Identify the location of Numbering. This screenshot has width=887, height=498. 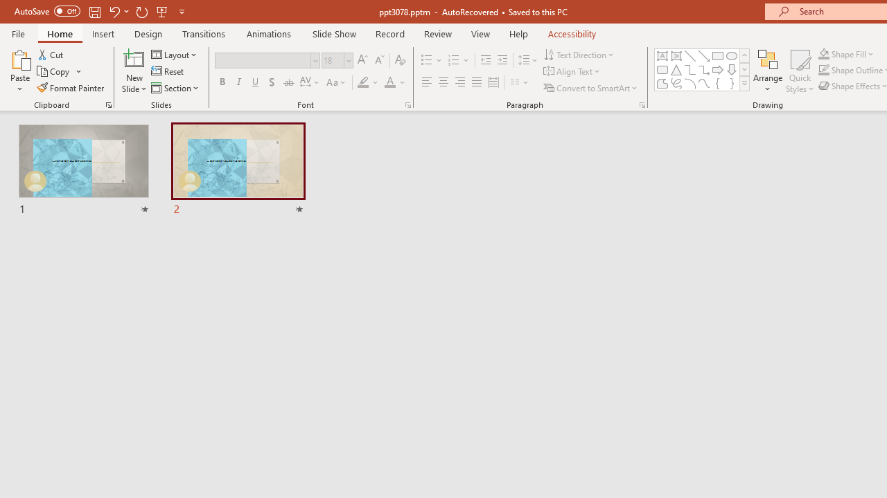
(453, 61).